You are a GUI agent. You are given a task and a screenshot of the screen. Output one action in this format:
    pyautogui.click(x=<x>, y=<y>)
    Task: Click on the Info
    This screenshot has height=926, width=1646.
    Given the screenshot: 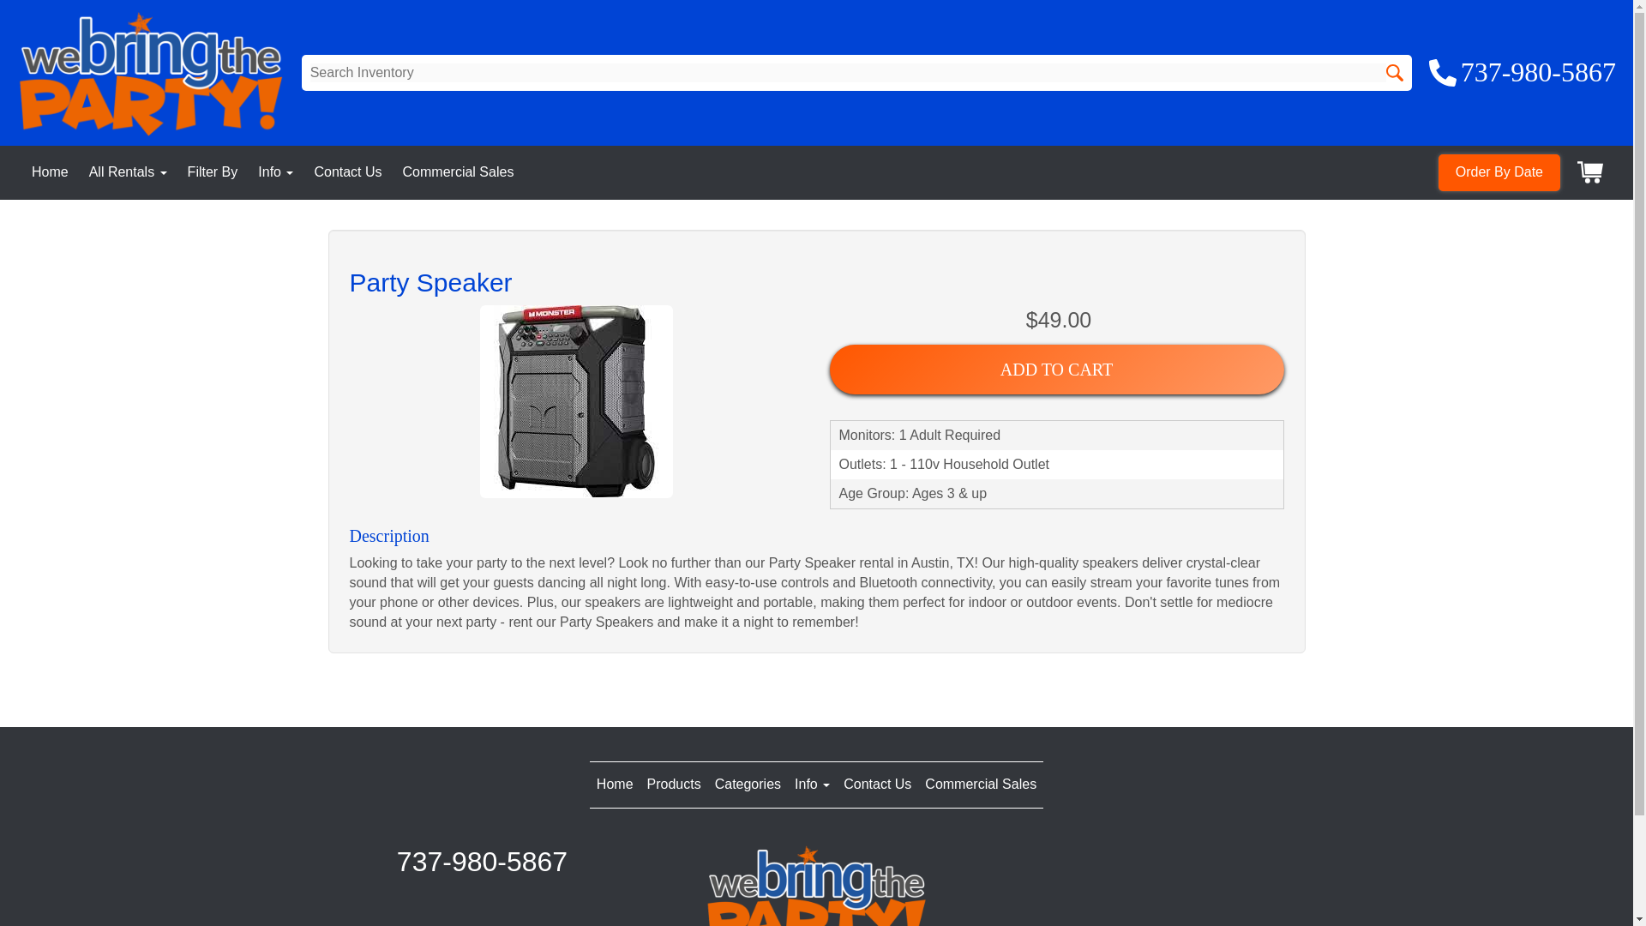 What is the action you would take?
    pyautogui.click(x=275, y=171)
    